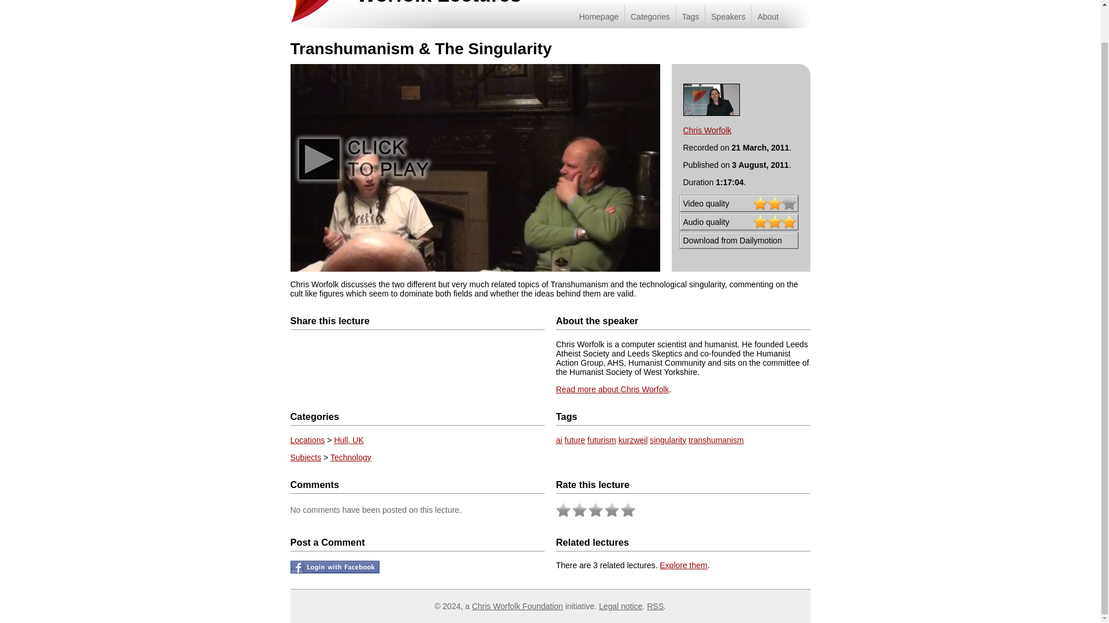 The image size is (1109, 623). What do you see at coordinates (351, 457) in the screenshot?
I see `Technology` at bounding box center [351, 457].